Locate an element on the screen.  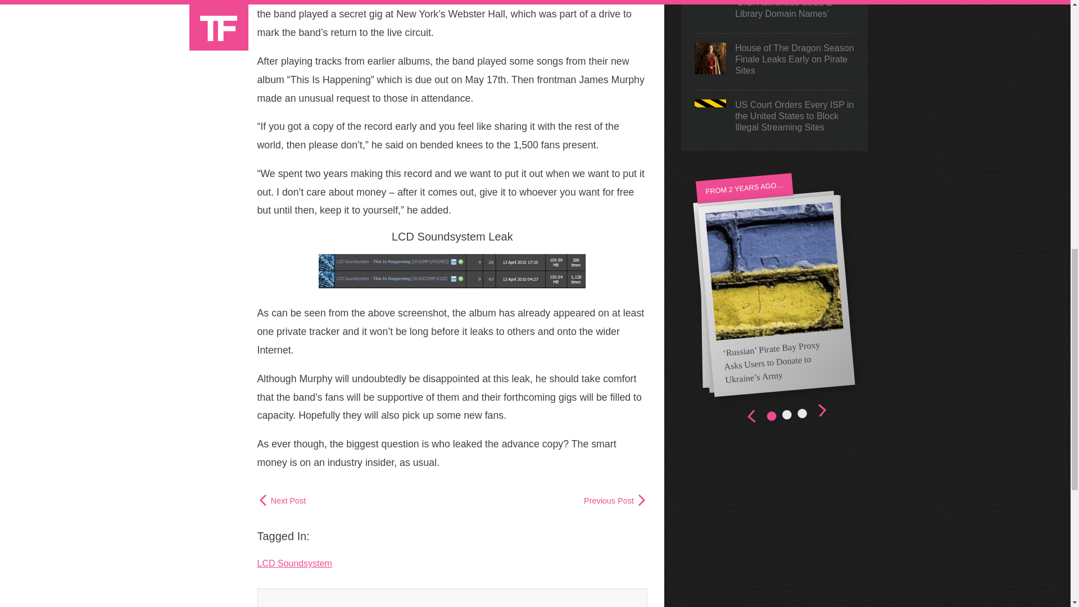
Previous Post is located at coordinates (615, 500).